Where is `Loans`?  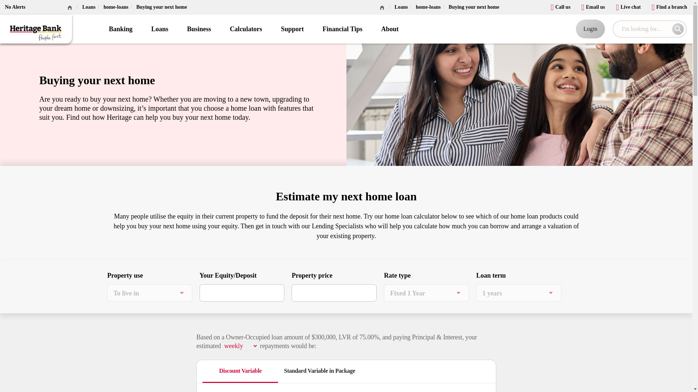 Loans is located at coordinates (89, 7).